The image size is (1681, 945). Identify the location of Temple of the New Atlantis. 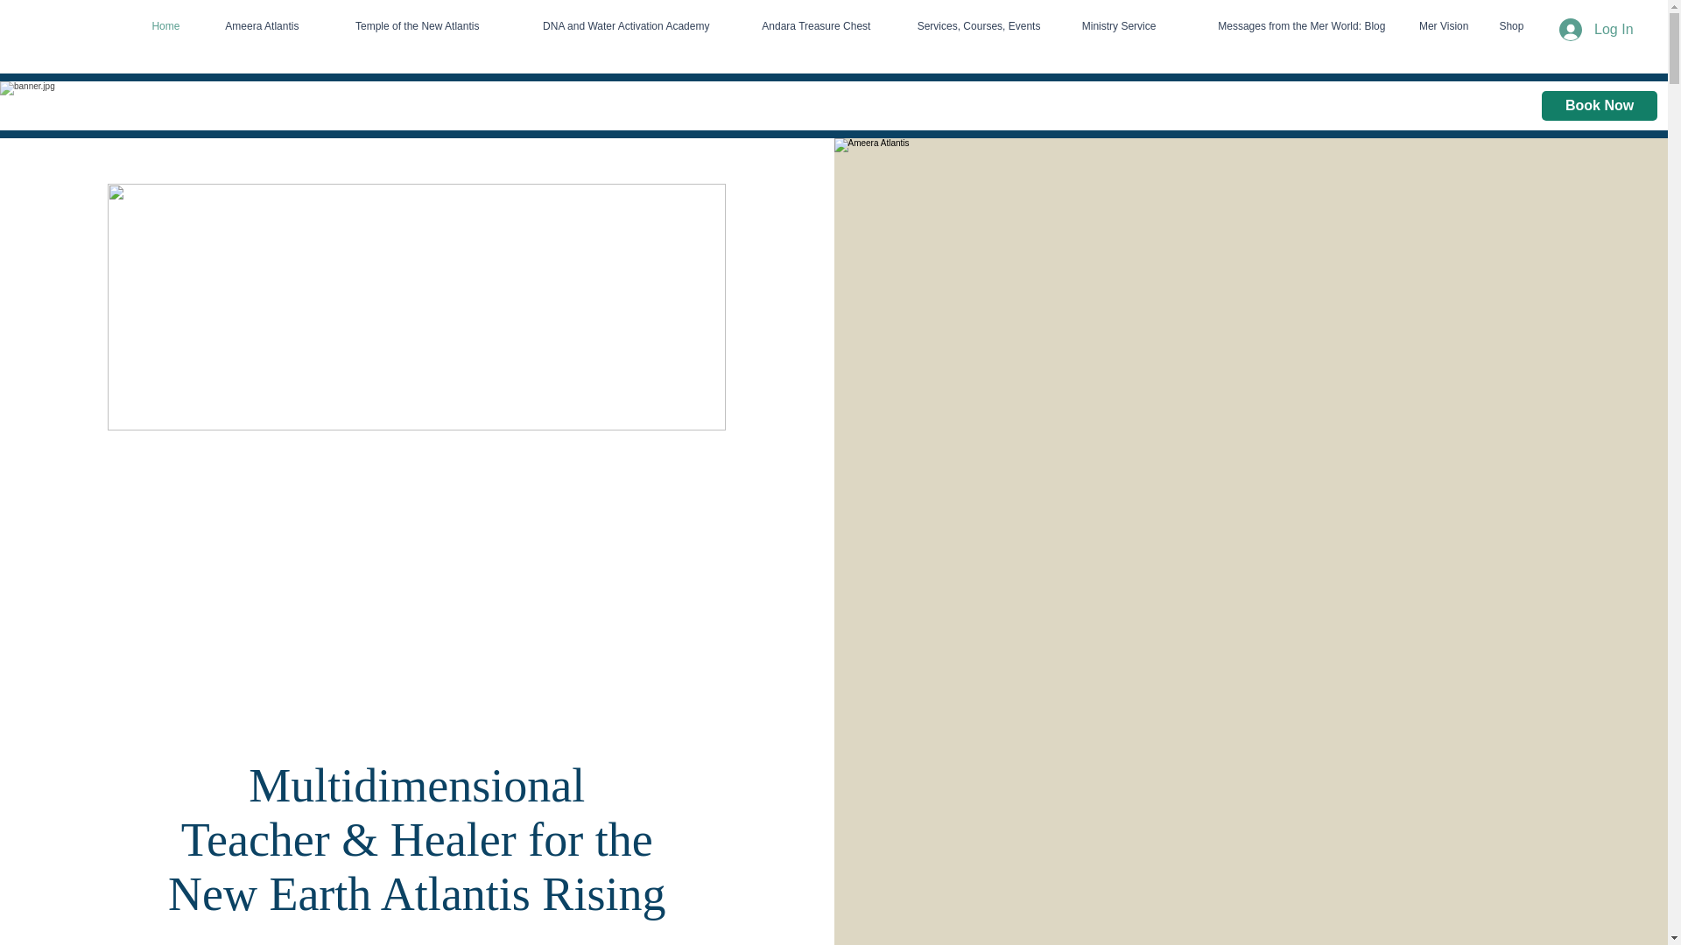
(401, 26).